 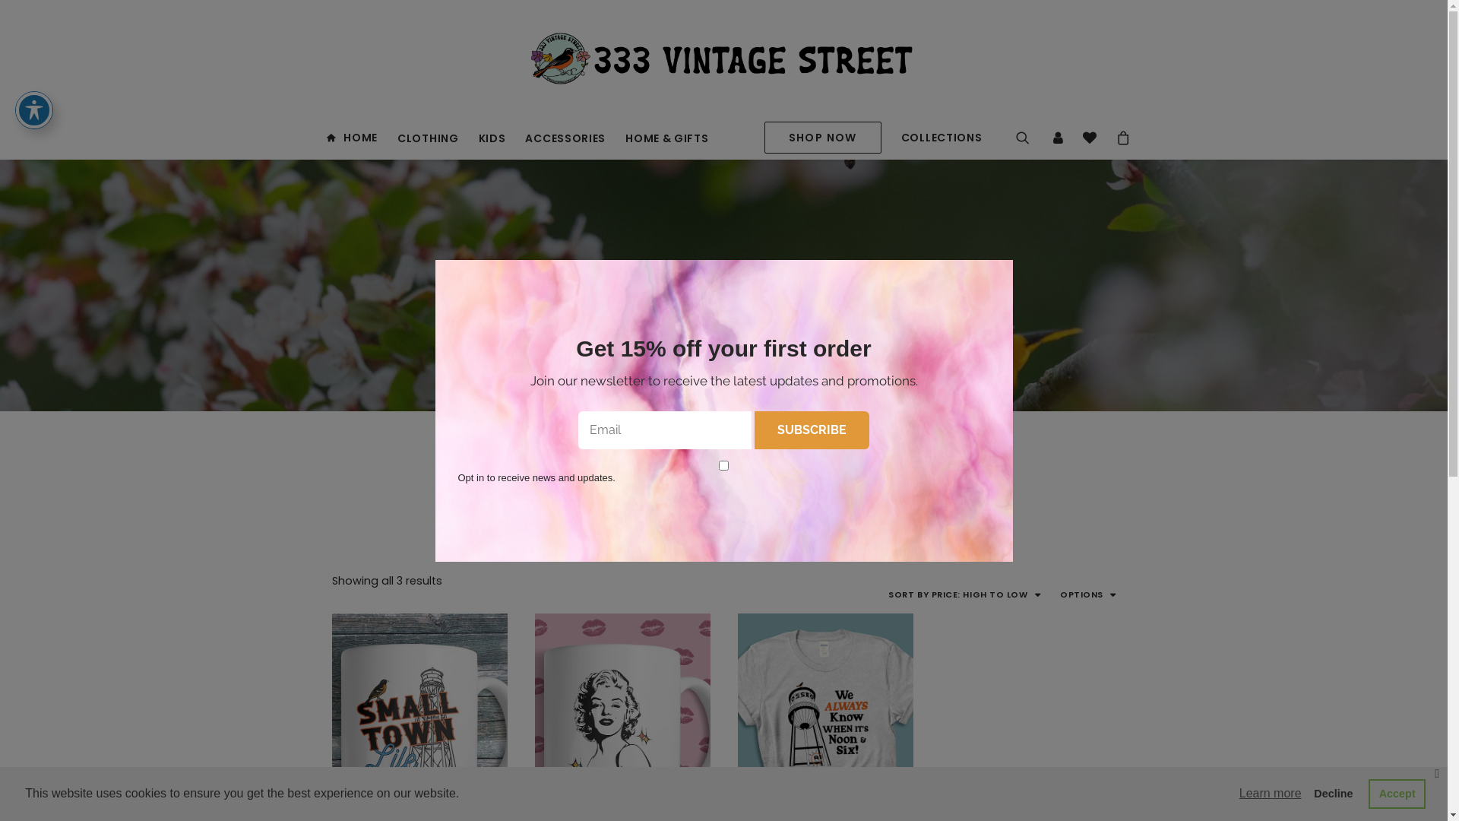 I want to click on wishlist, so click(x=1090, y=138).